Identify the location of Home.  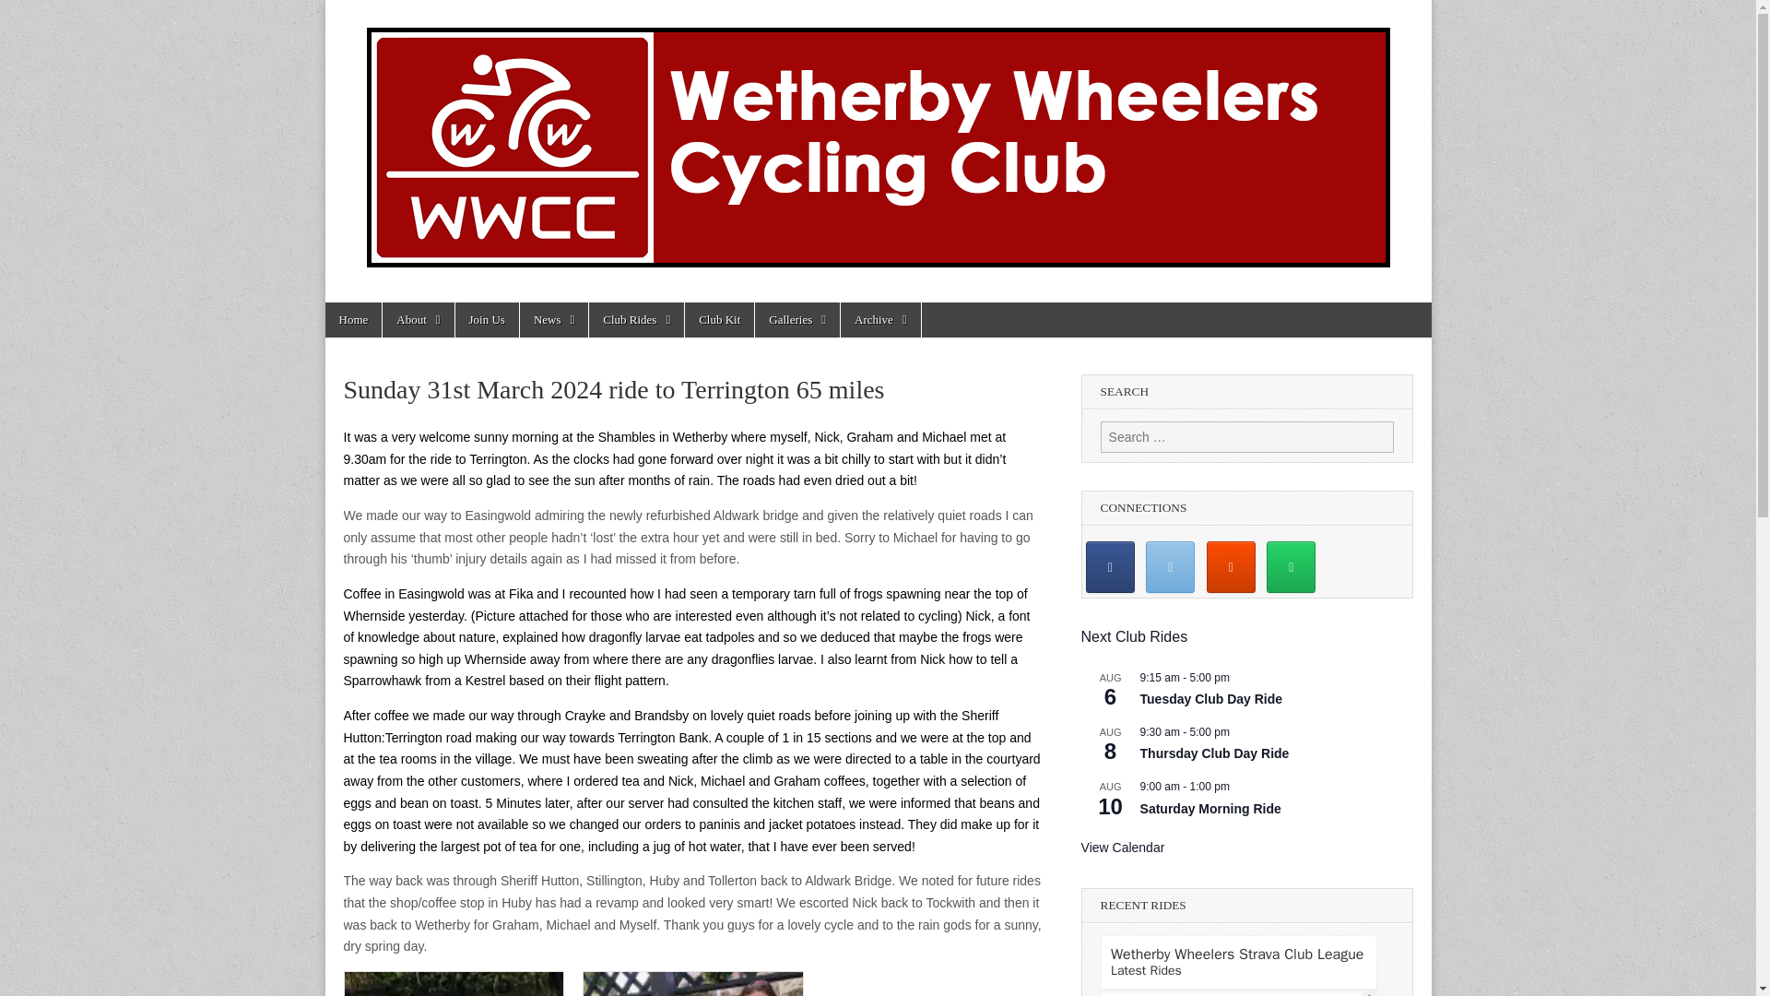
(352, 320).